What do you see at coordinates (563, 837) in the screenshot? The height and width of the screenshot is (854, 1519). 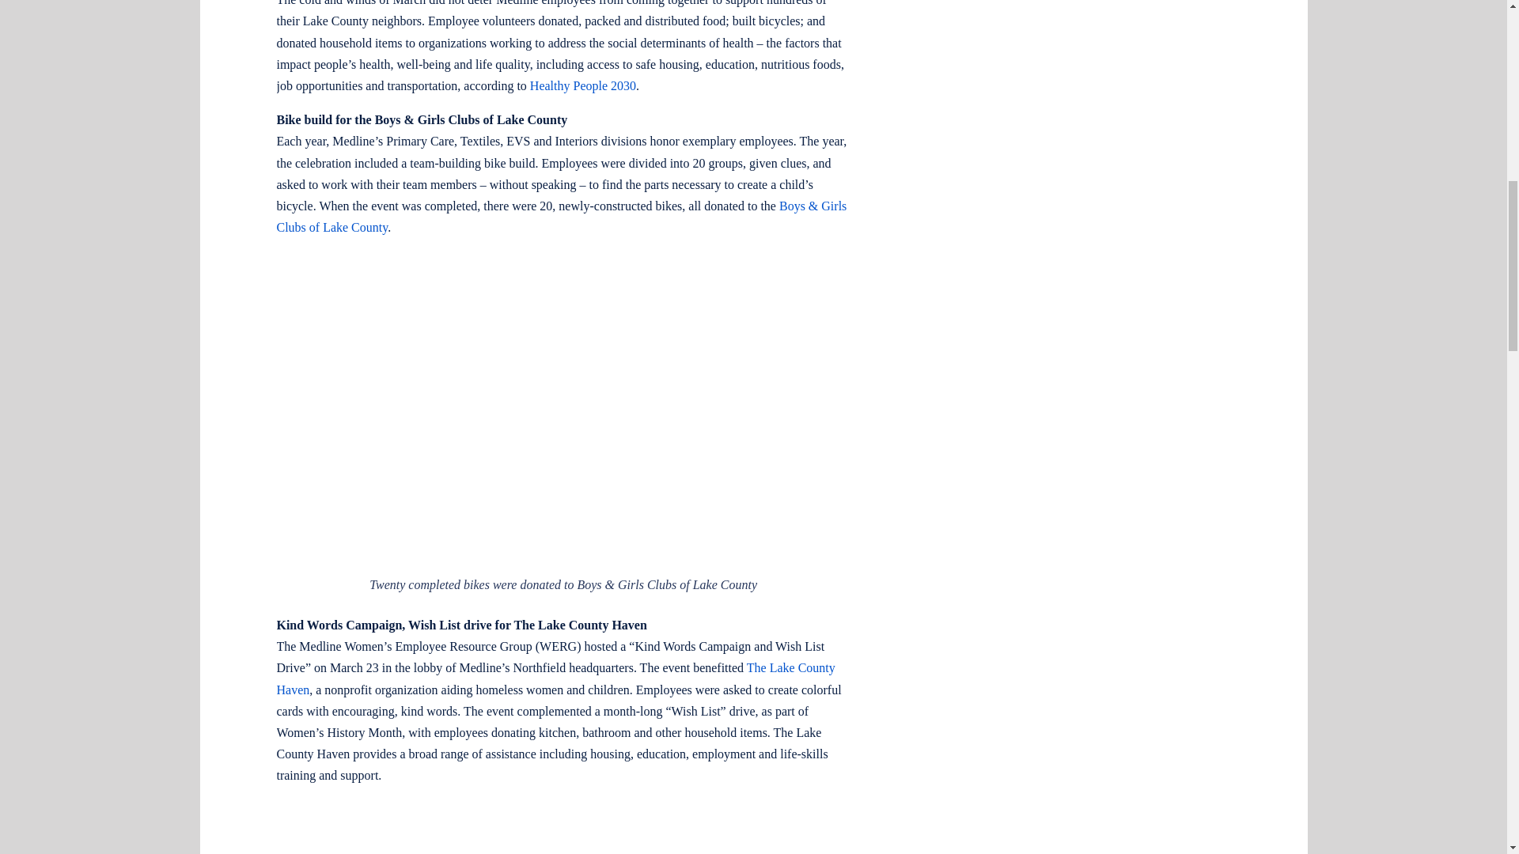 I see `TheLakeCountyHaven` at bounding box center [563, 837].